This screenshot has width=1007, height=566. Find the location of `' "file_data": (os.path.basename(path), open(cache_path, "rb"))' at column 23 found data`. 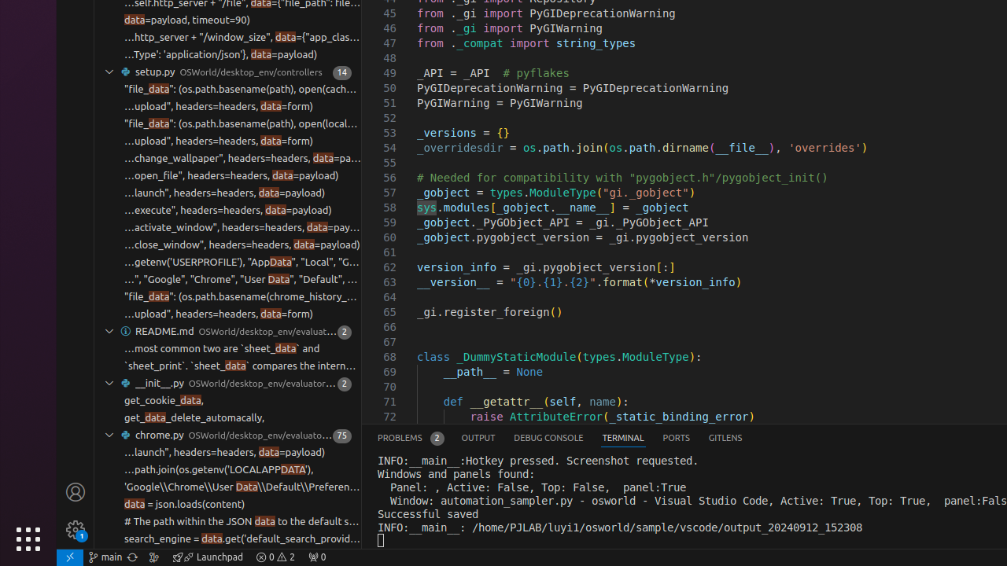

' "file_data": (os.path.basename(path), open(cache_path, "rb"))' at column 23 found data is located at coordinates (228, 90).